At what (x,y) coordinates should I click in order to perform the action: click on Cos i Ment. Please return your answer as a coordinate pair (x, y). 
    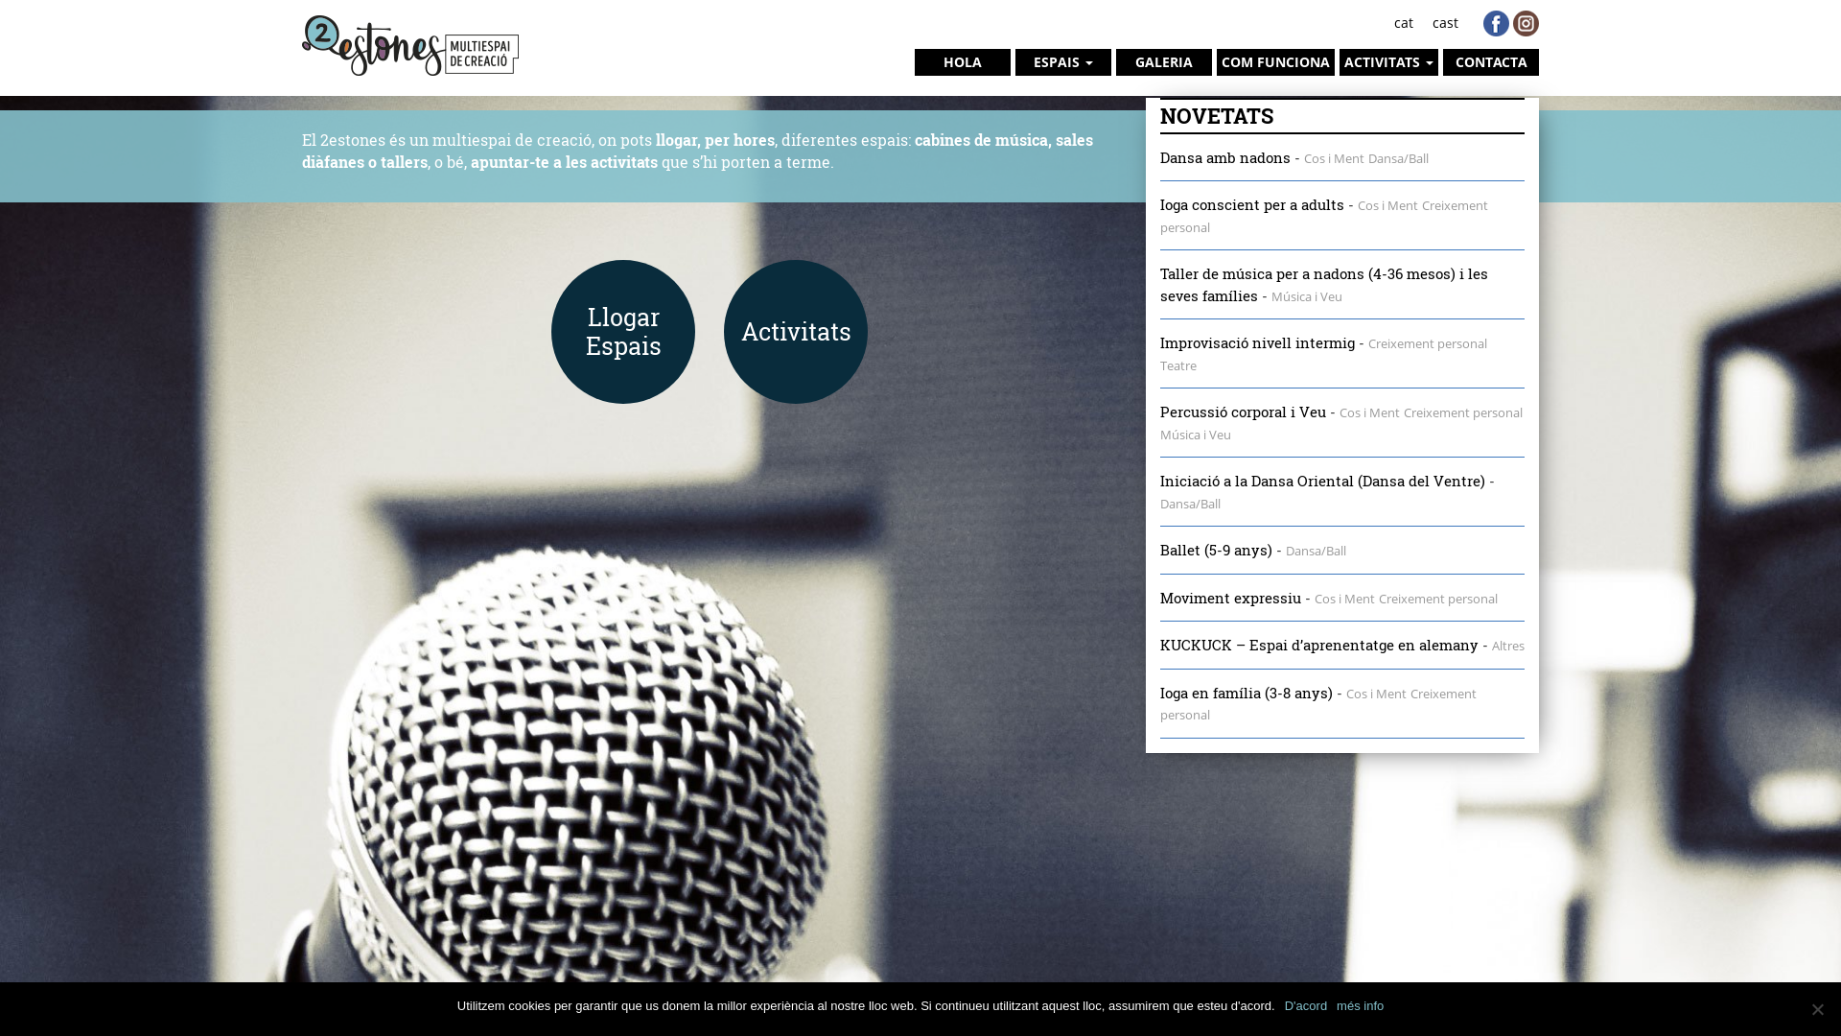
    Looking at the image, I should click on (1377, 694).